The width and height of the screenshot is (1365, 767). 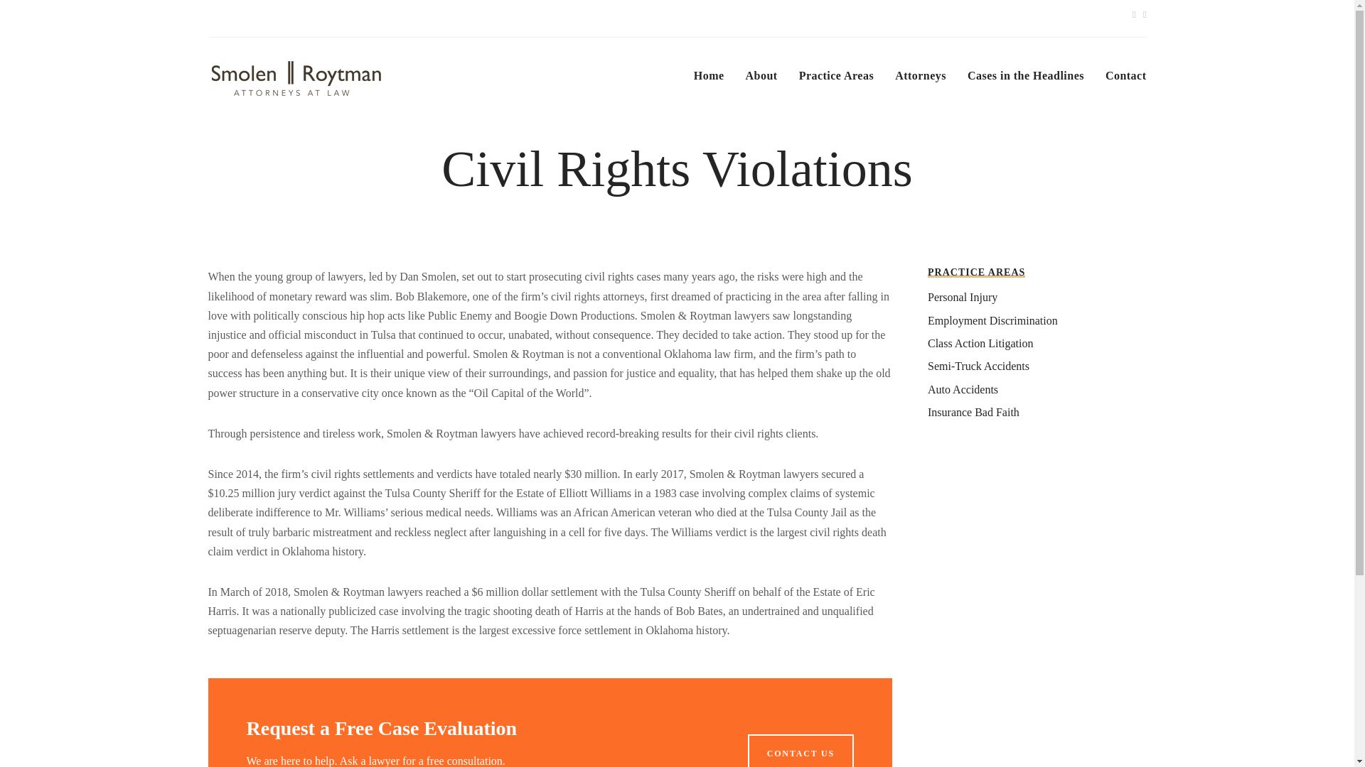 I want to click on Cases in the Headlines, so click(x=1025, y=84).